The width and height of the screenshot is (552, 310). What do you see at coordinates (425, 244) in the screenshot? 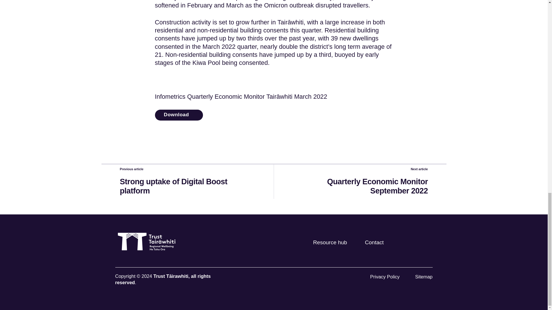
I see `Connect on Facebook` at bounding box center [425, 244].